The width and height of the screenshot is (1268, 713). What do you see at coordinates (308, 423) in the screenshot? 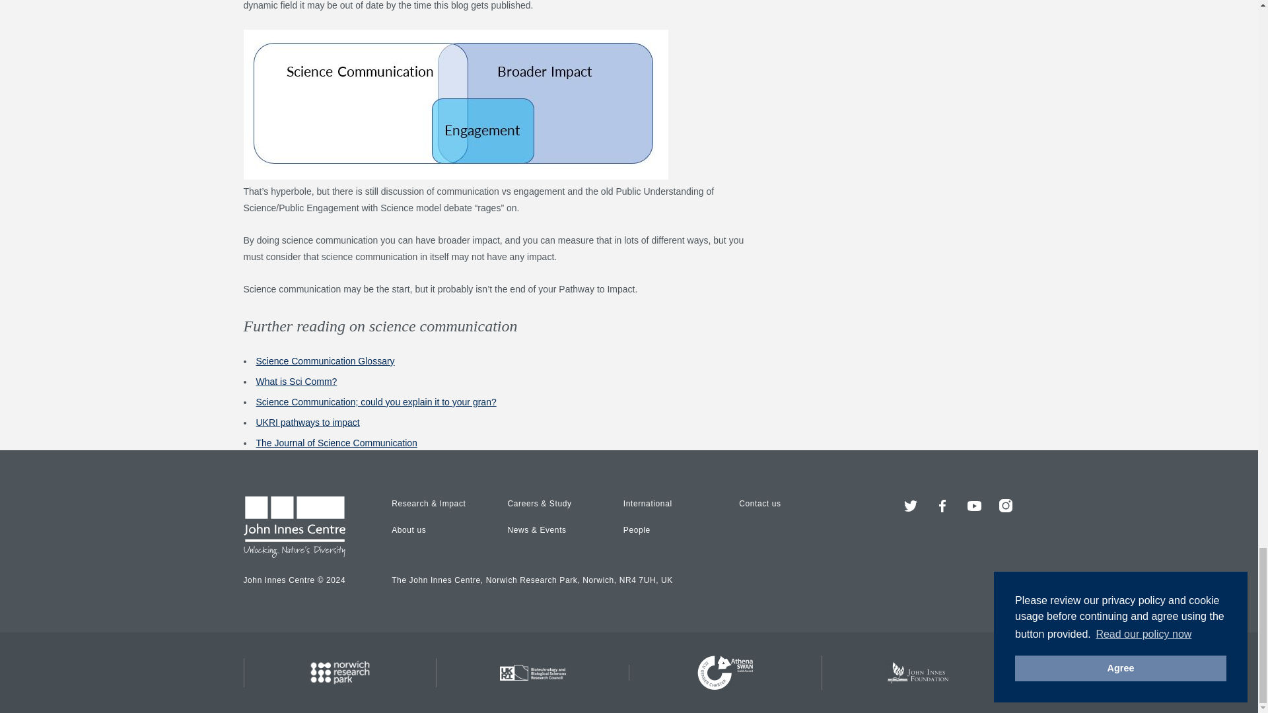
I see `UKRI pathways to impact` at bounding box center [308, 423].